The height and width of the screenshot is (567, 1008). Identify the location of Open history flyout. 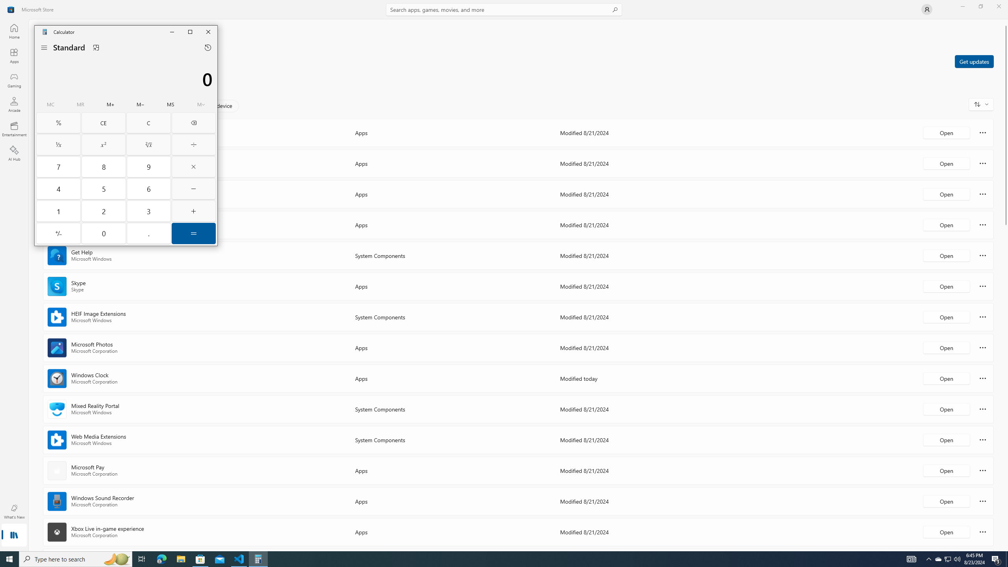
(208, 47).